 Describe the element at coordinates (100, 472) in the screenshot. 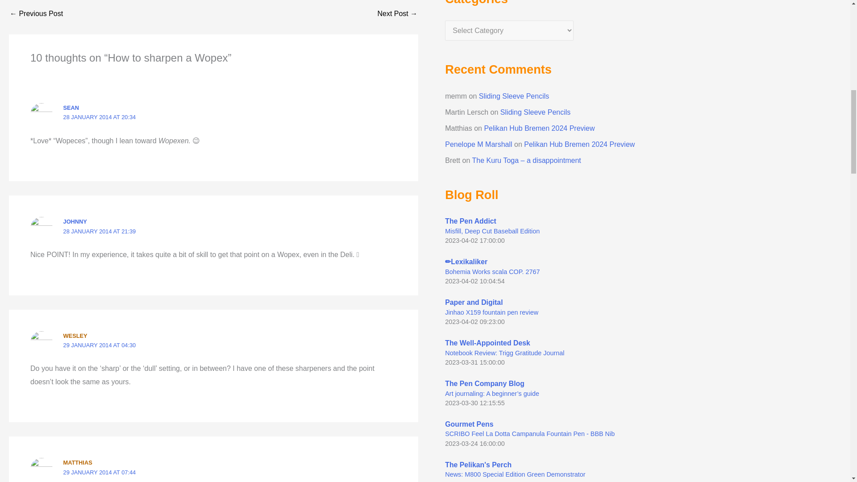

I see `29 JANUARY 2014 AT 07:44` at that location.